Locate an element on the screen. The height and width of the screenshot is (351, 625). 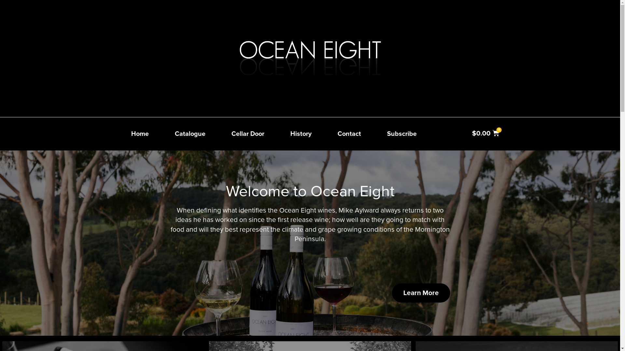
Catalogue is located at coordinates (190, 134).